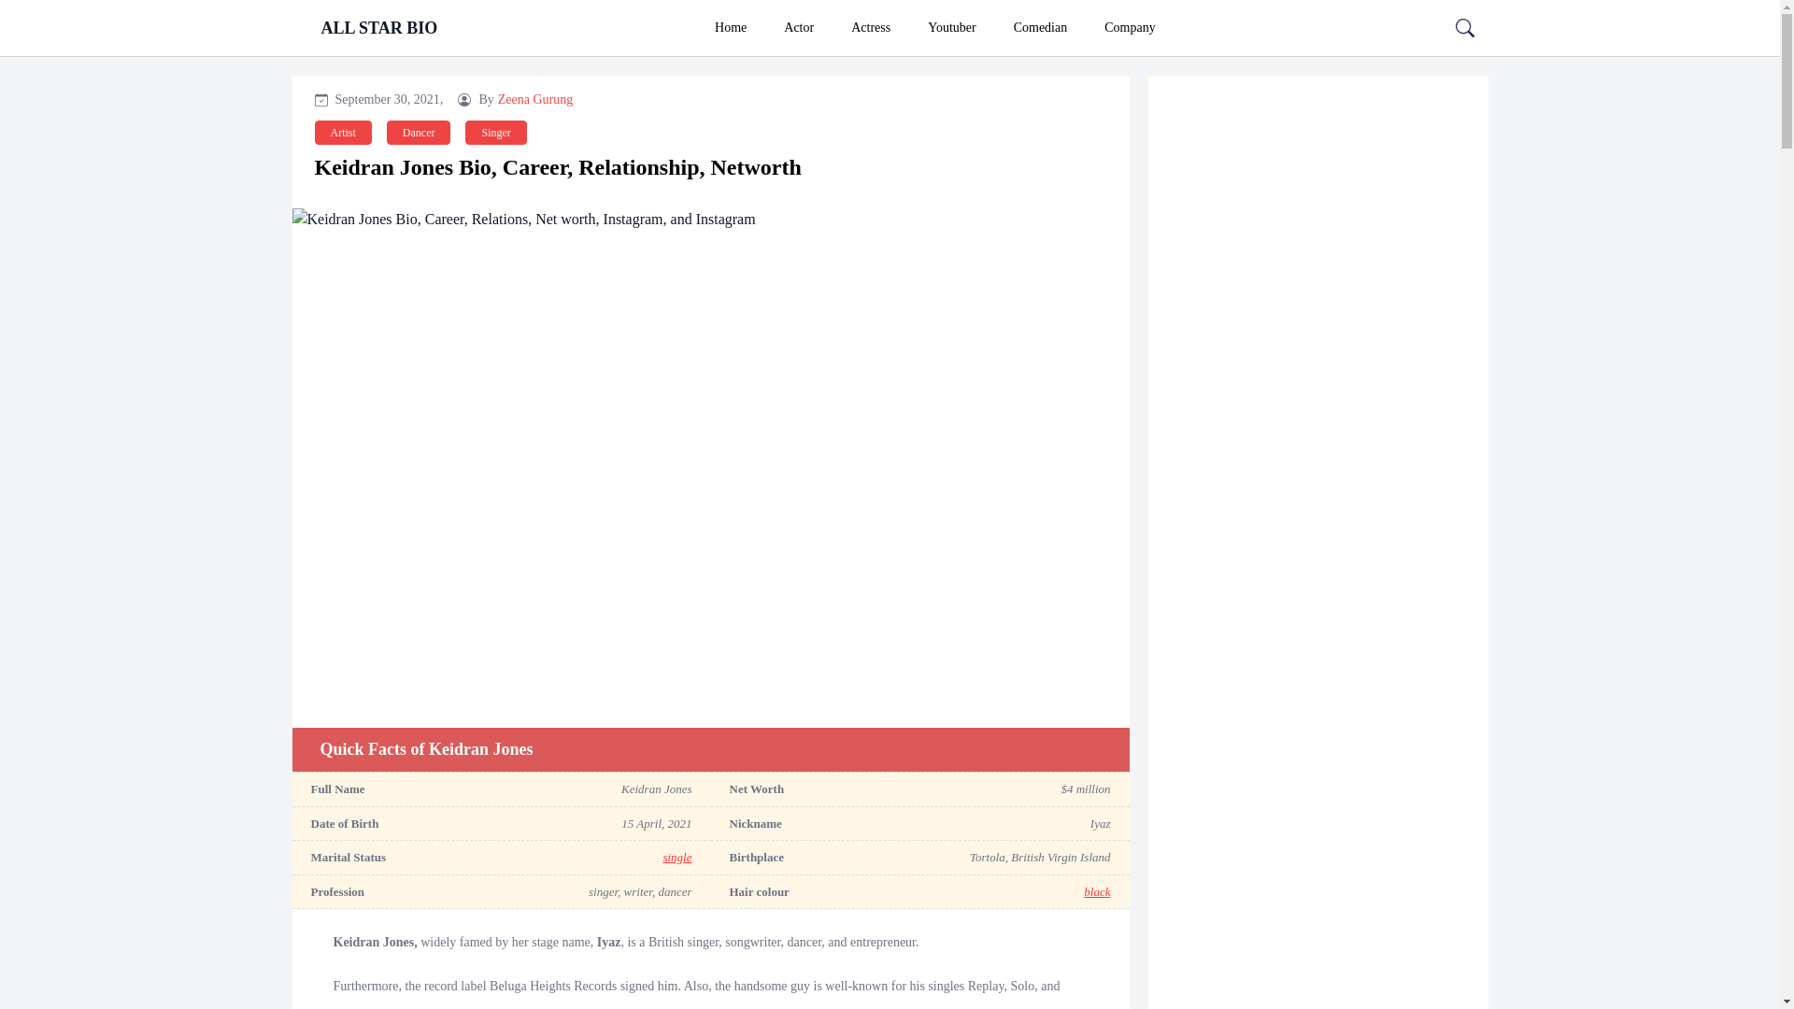  What do you see at coordinates (1097, 891) in the screenshot?
I see `black` at bounding box center [1097, 891].